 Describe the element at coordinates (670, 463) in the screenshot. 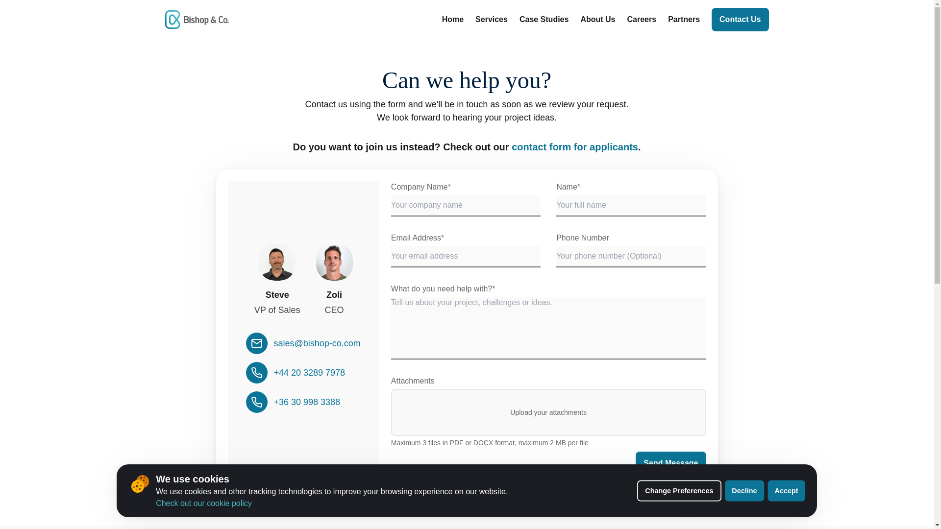

I see `Send Message` at that location.